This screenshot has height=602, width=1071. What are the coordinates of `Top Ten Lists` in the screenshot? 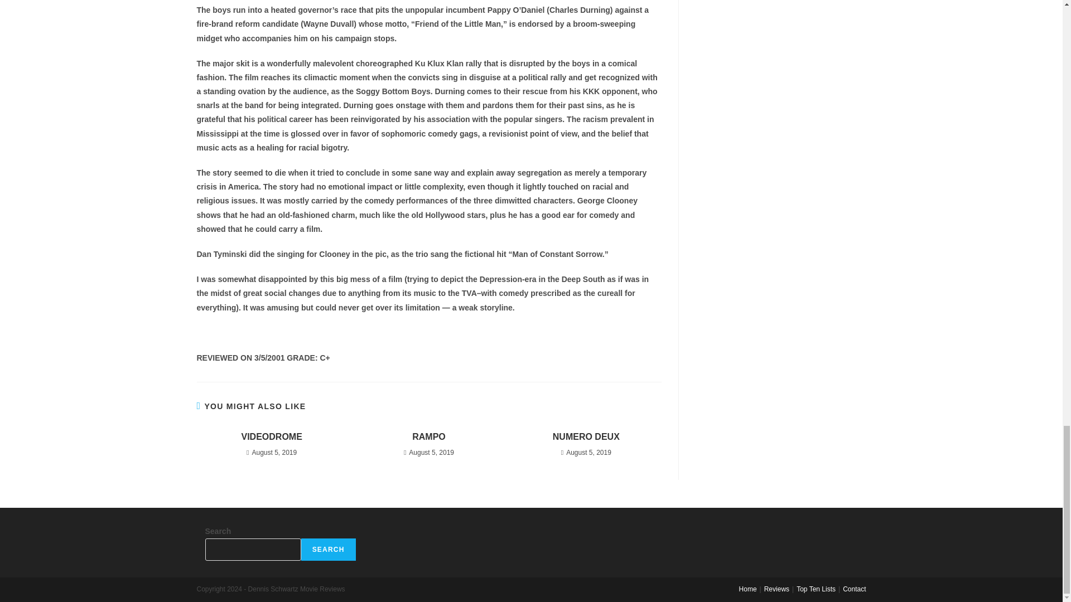 It's located at (816, 589).